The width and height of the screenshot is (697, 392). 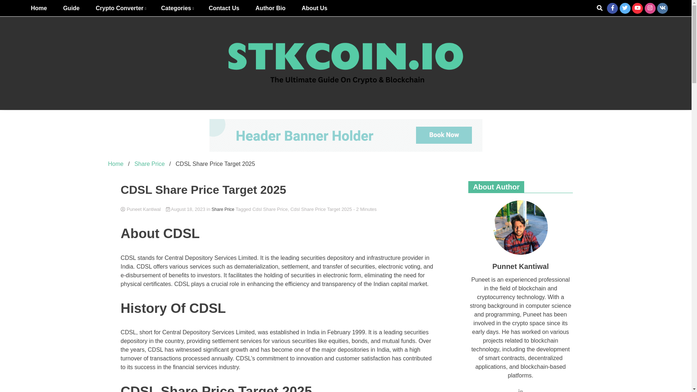 What do you see at coordinates (270, 209) in the screenshot?
I see `Cdsl Share Price` at bounding box center [270, 209].